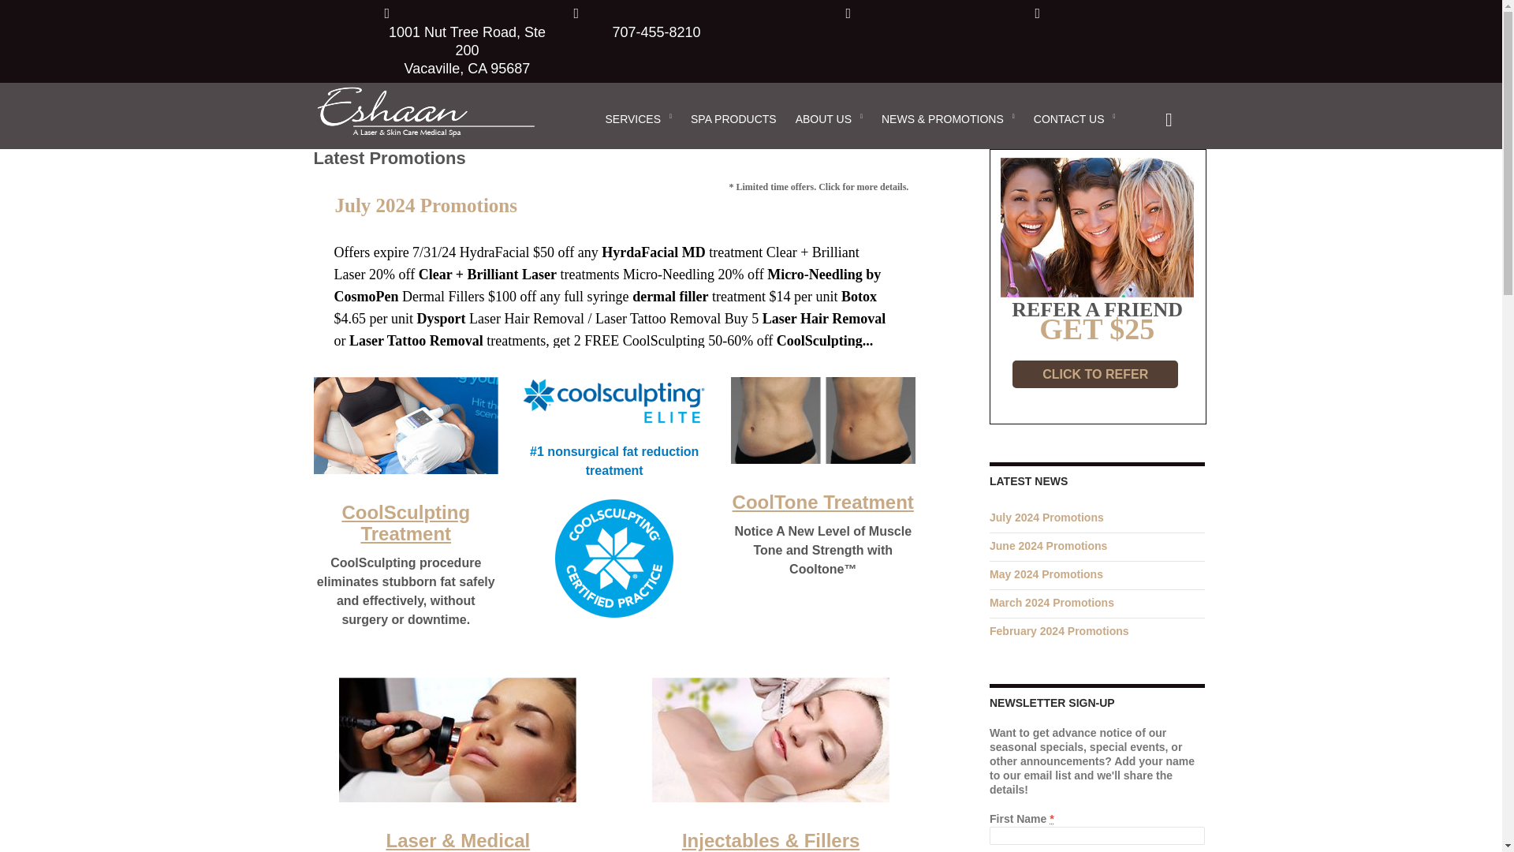 Image resolution: width=1514 pixels, height=852 pixels. Describe the element at coordinates (638, 117) in the screenshot. I see `SERVICES` at that location.